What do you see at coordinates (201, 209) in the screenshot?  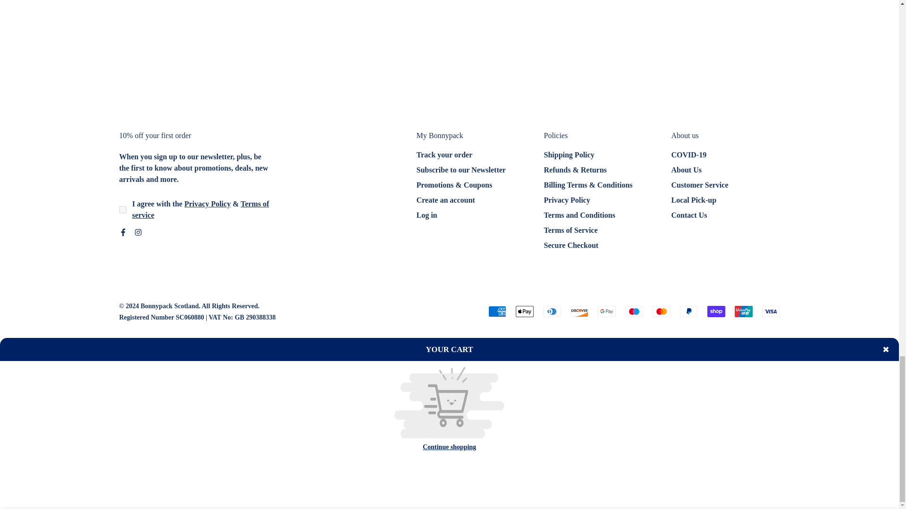 I see `Terms of Service` at bounding box center [201, 209].